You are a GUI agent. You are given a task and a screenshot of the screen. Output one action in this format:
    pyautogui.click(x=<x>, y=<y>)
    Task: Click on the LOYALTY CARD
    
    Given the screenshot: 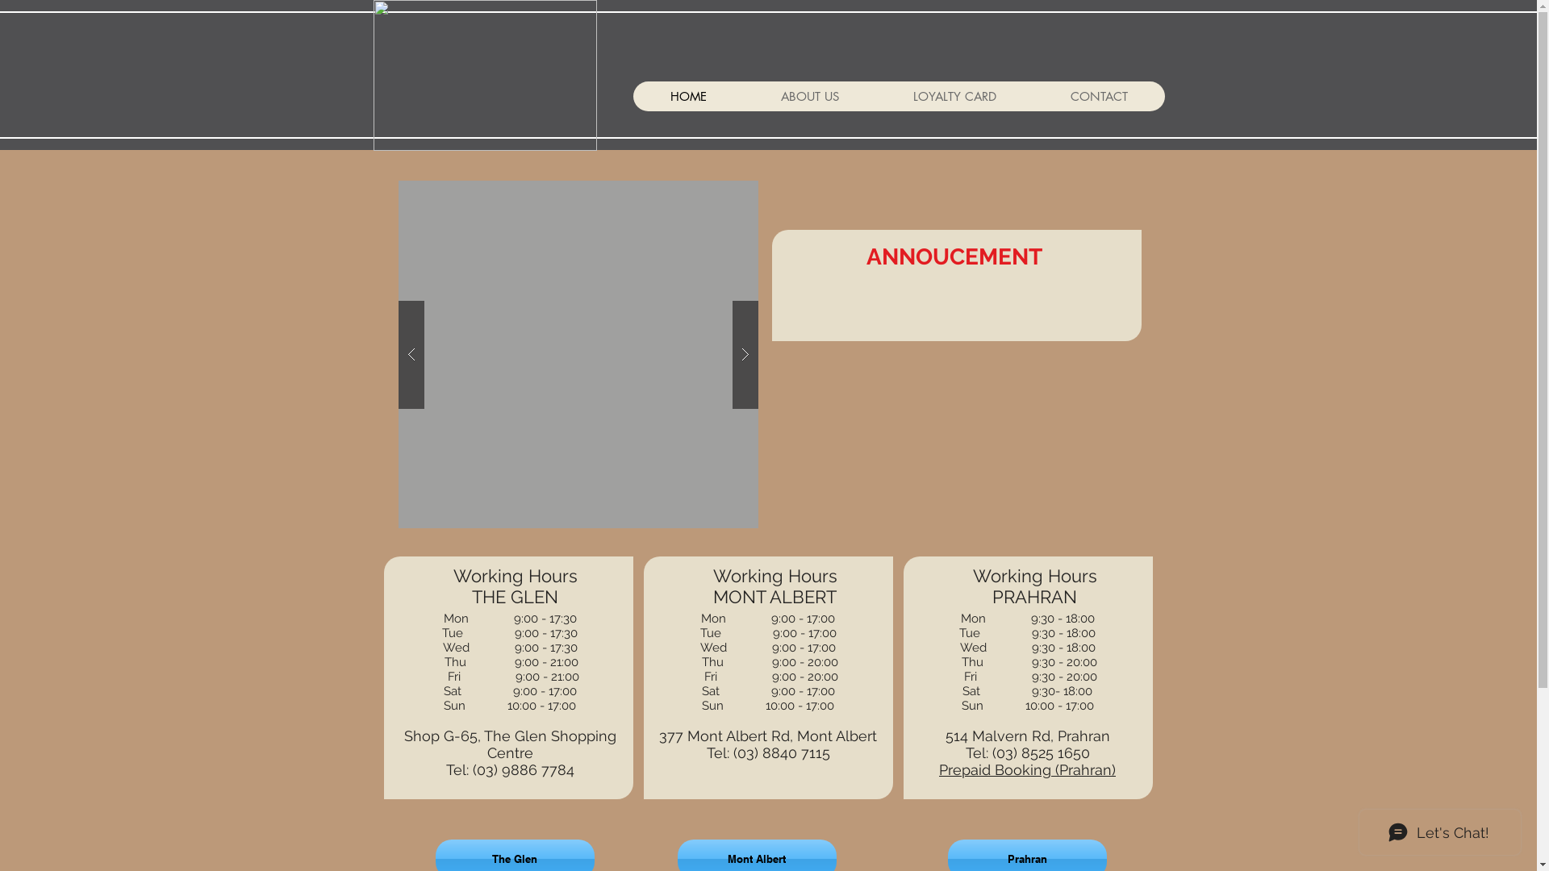 What is the action you would take?
    pyautogui.click(x=955, y=97)
    